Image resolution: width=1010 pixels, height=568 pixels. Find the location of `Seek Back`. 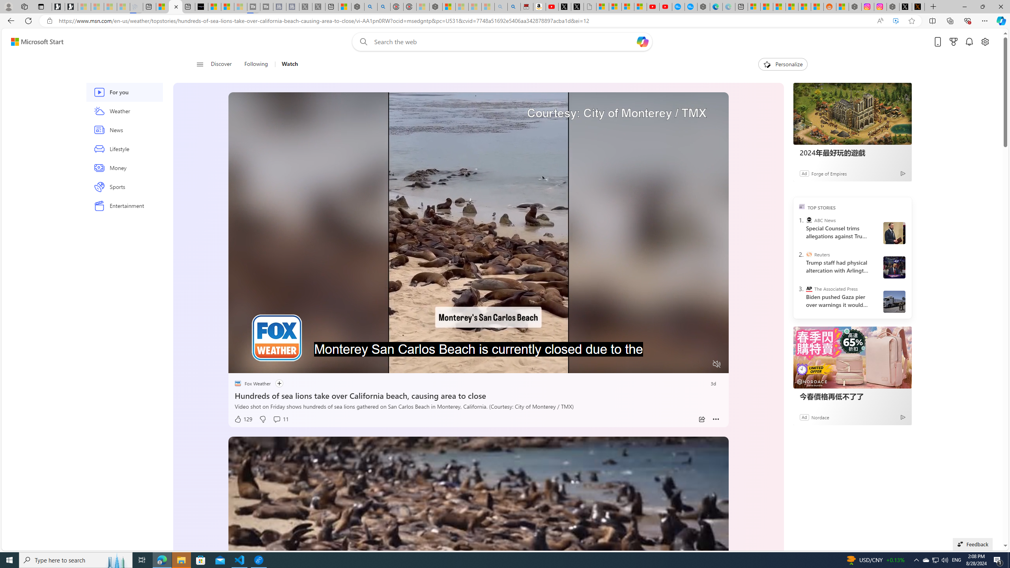

Seek Back is located at coordinates (256, 364).